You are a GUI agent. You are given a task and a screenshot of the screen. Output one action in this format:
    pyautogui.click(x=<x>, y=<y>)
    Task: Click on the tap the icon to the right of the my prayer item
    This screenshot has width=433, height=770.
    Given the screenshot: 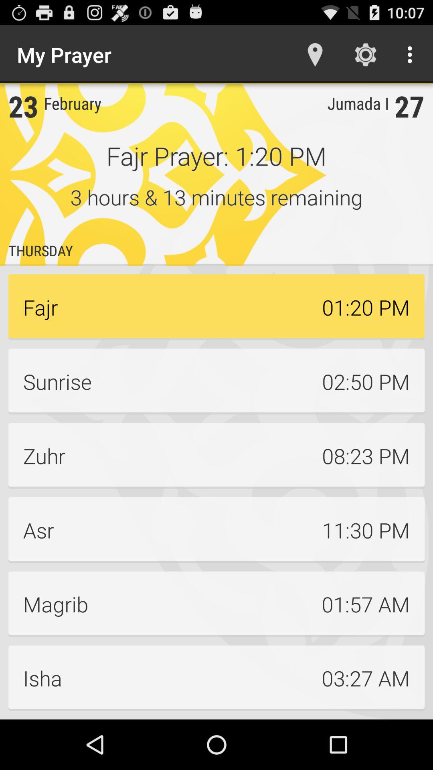 What is the action you would take?
    pyautogui.click(x=315, y=55)
    